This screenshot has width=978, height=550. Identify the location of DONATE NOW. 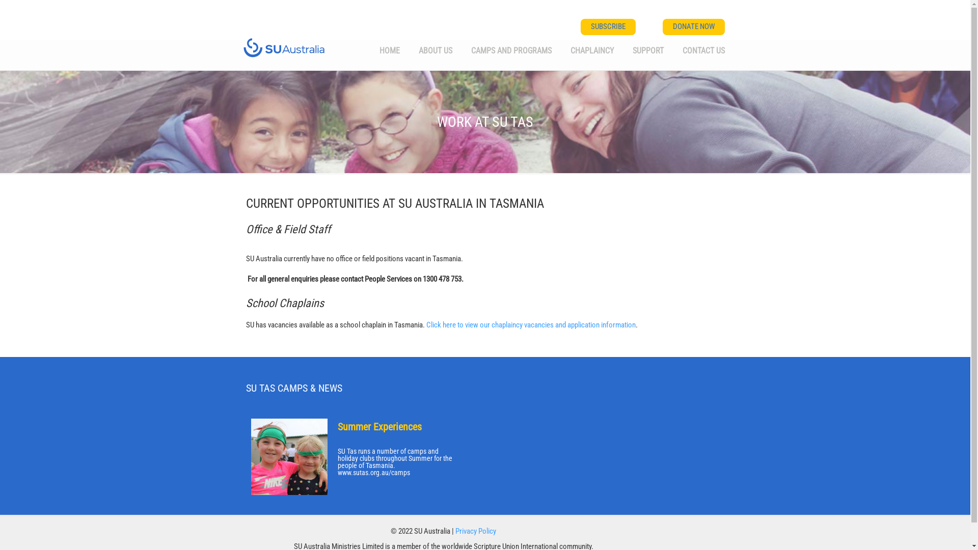
(693, 27).